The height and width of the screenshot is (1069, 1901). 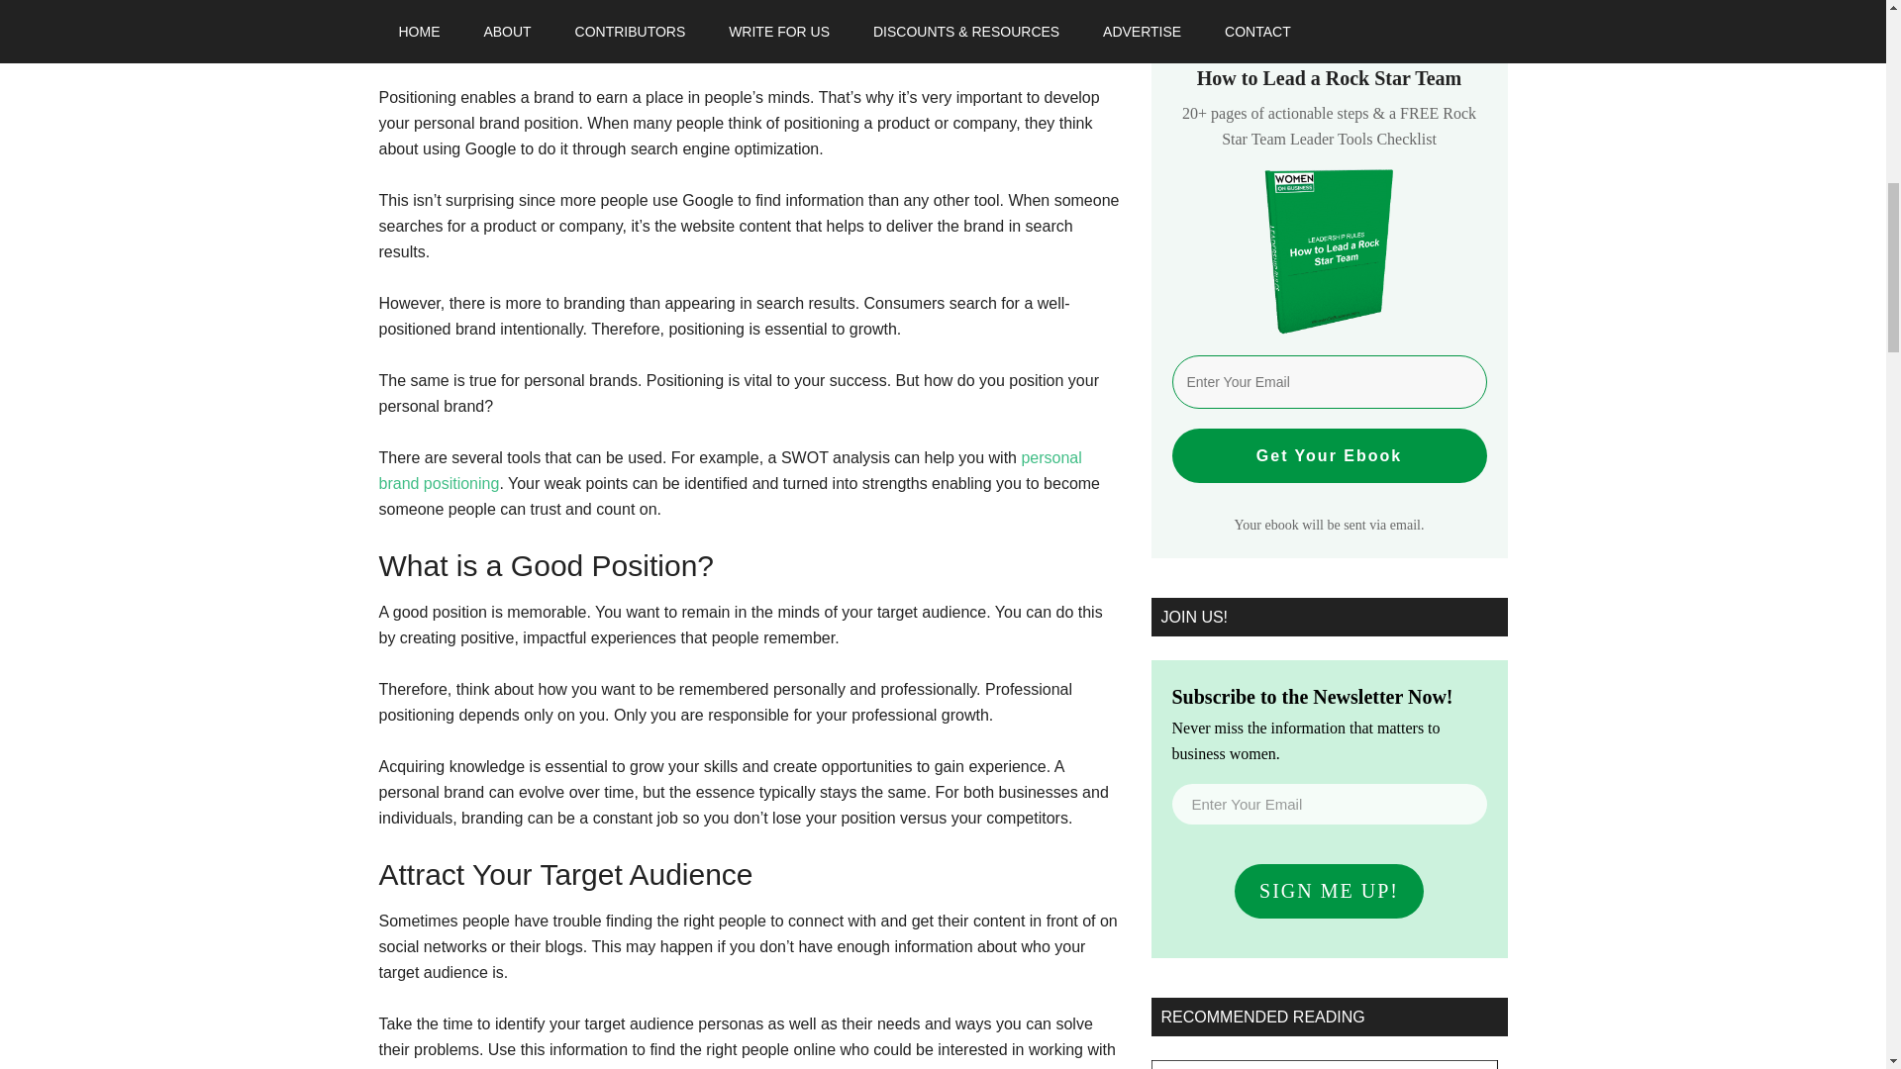 I want to click on personal brand positioning, so click(x=730, y=469).